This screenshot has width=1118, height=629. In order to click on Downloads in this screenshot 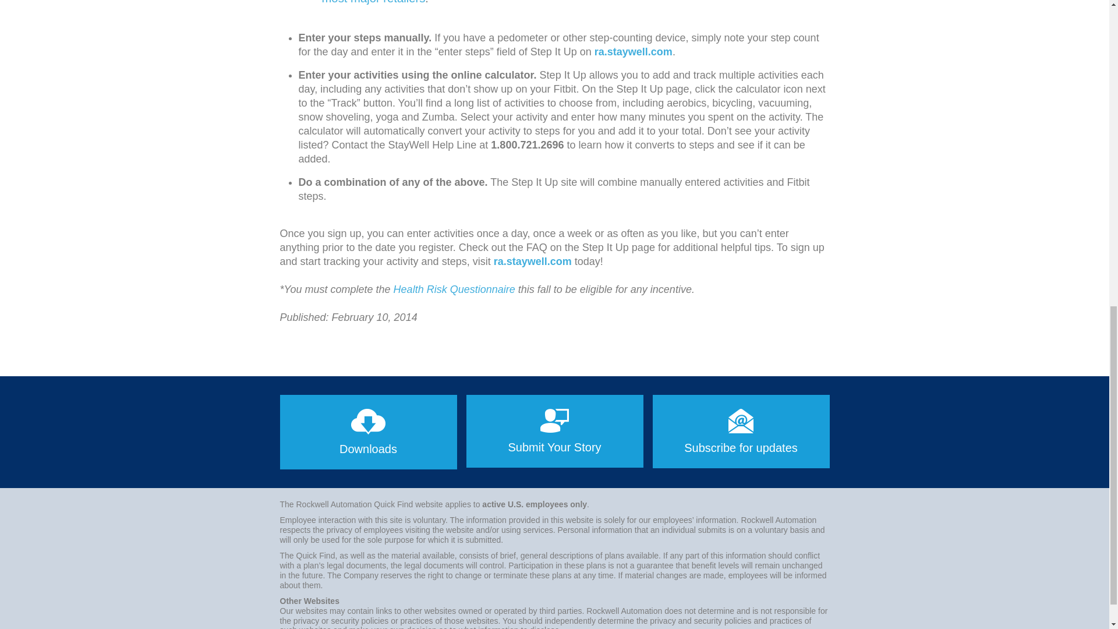, I will do `click(368, 432)`.